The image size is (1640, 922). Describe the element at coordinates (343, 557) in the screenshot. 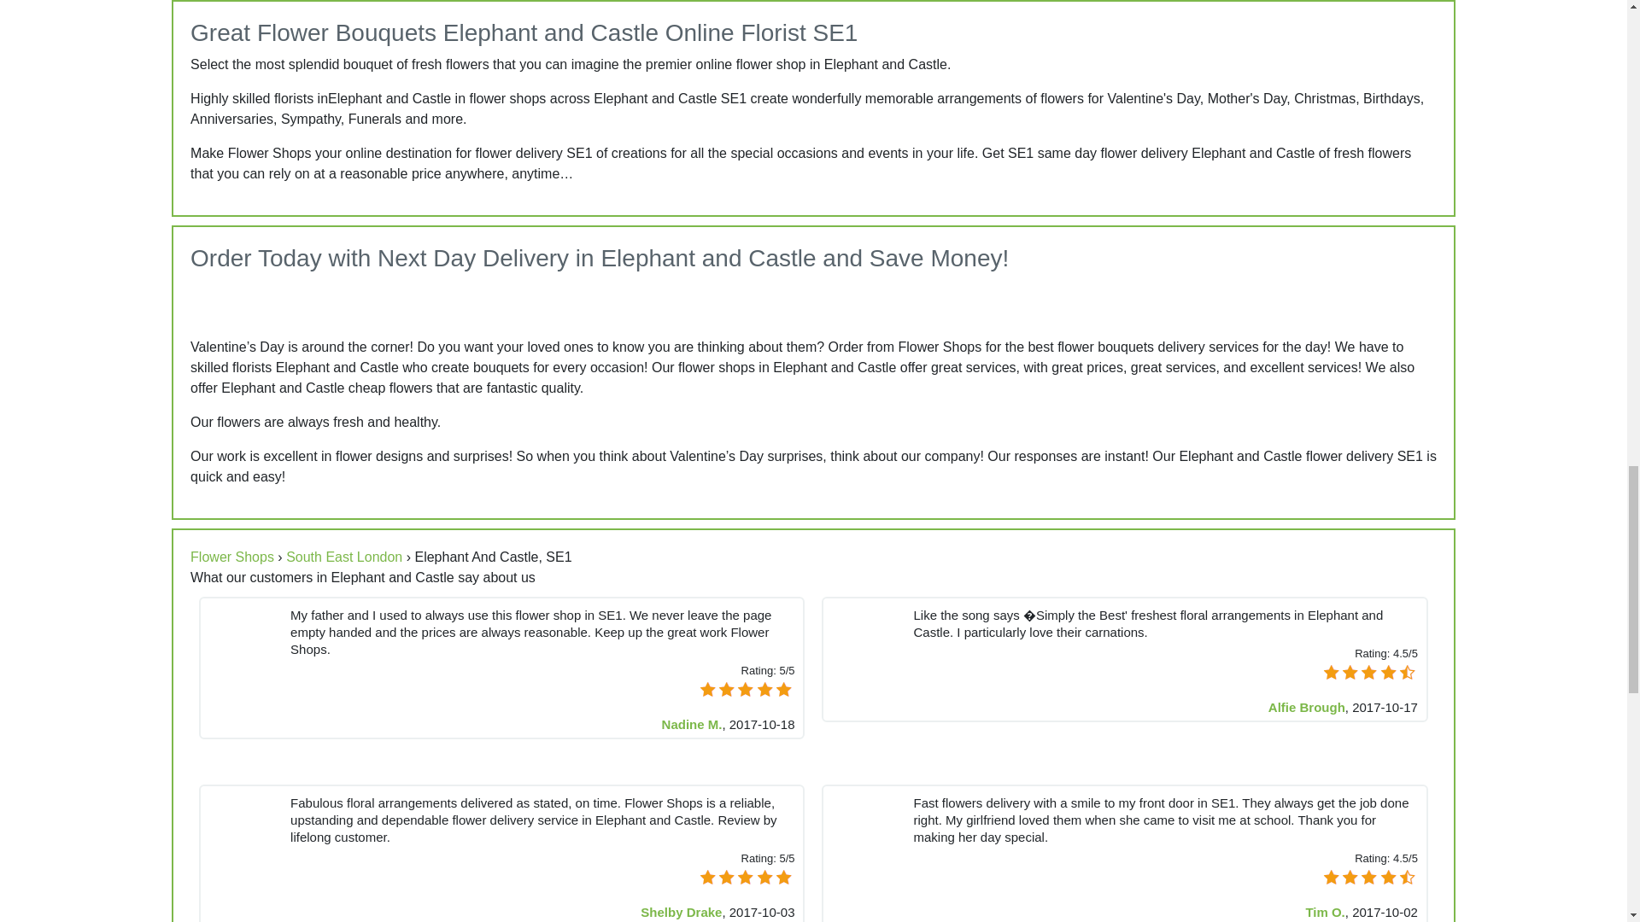

I see `South East London` at that location.